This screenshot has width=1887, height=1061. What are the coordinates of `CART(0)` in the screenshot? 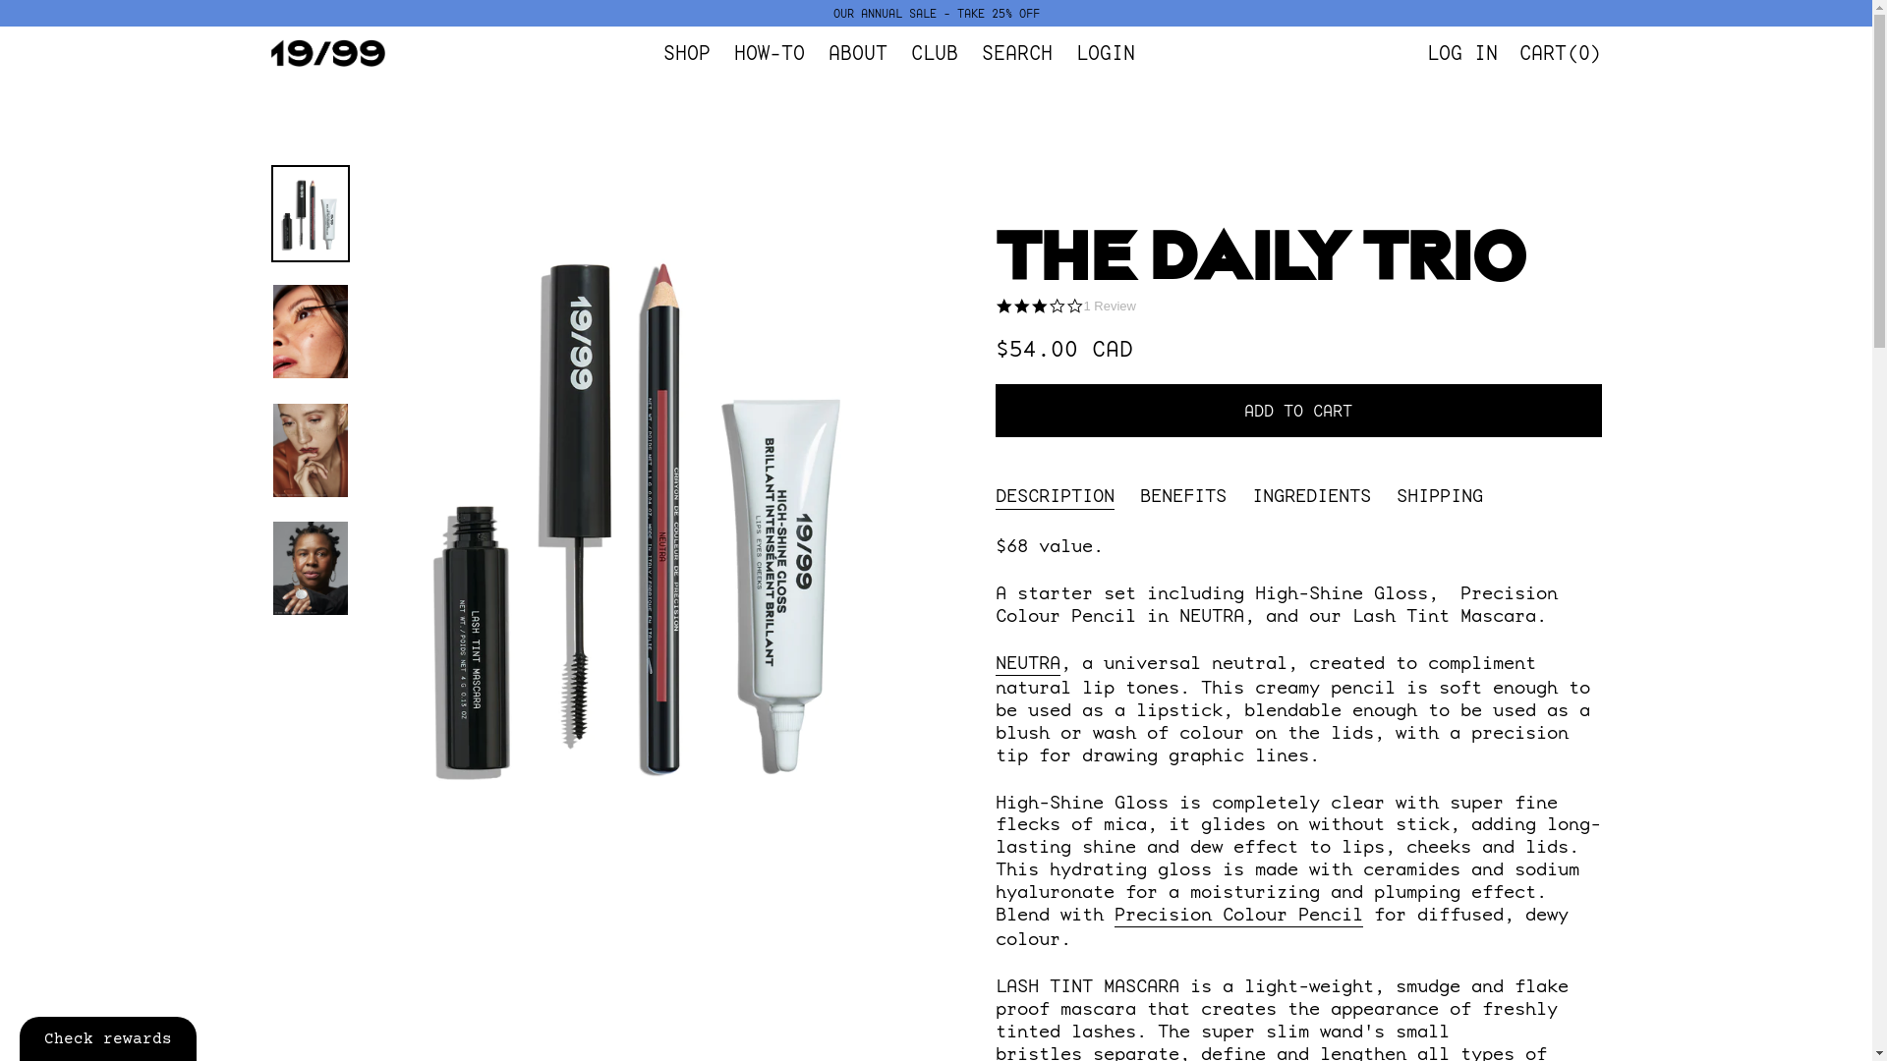 It's located at (1561, 53).